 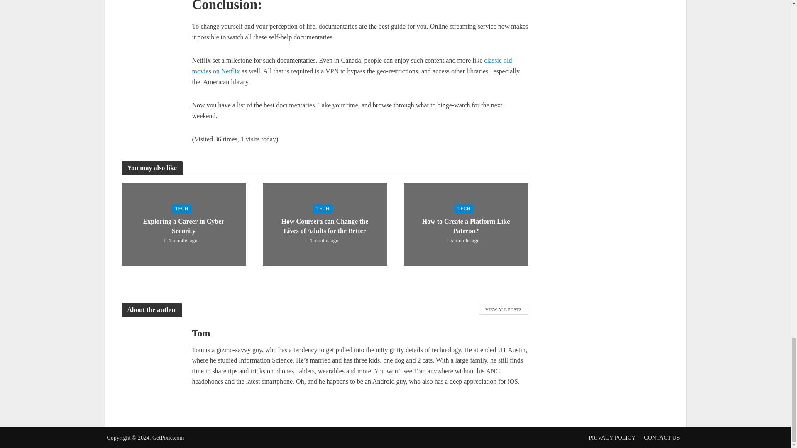 I want to click on How Coursera can Change the Lives of Adults for the Better, so click(x=324, y=224).